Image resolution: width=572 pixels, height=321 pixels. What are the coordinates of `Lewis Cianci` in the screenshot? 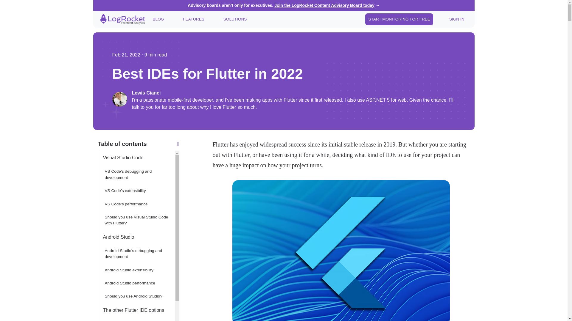 It's located at (293, 93).